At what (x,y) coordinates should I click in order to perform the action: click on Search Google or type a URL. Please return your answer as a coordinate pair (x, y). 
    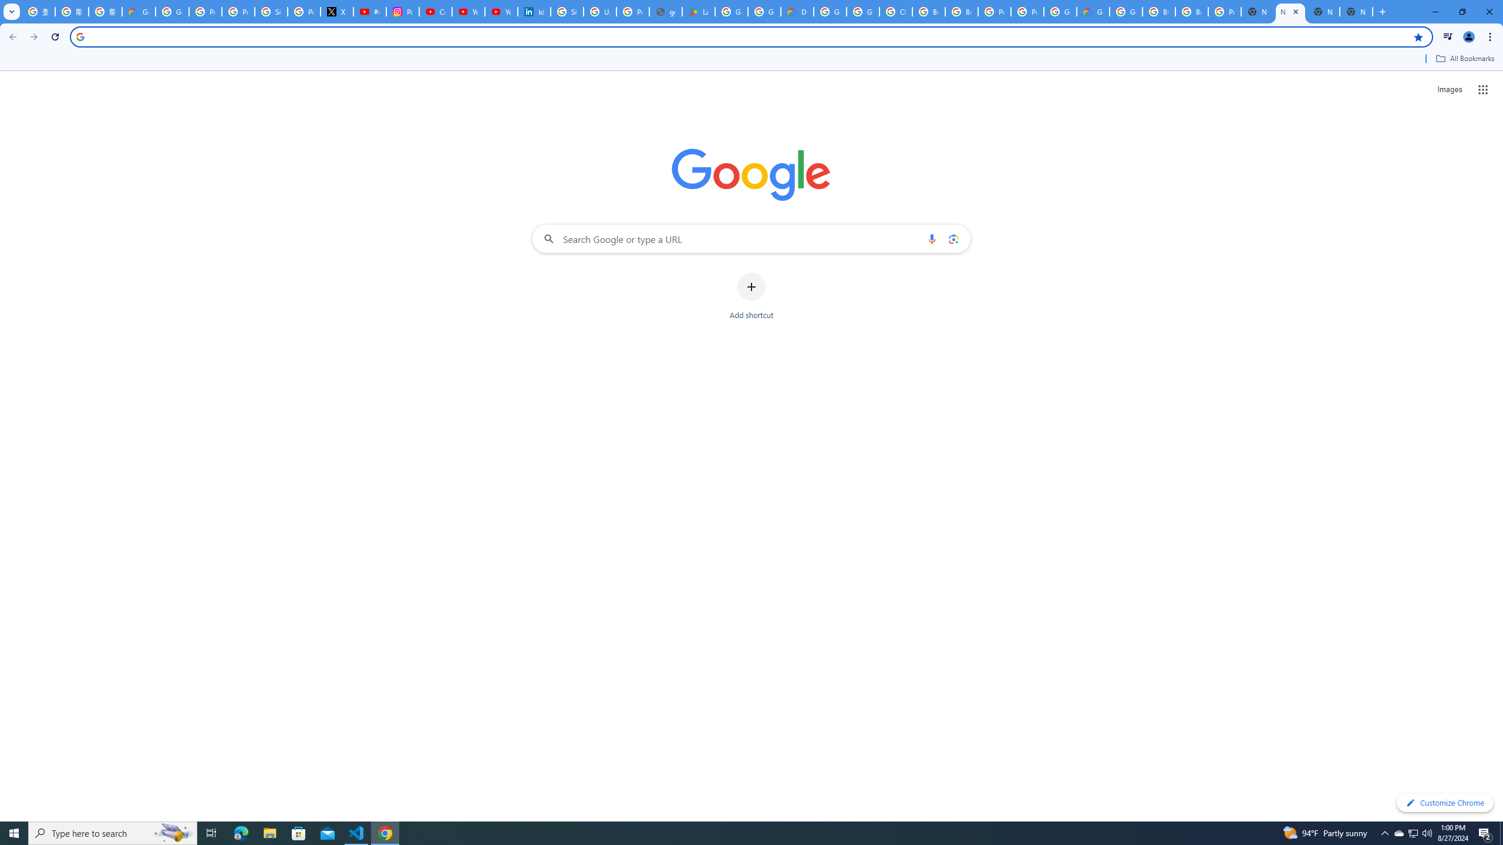
    Looking at the image, I should click on (751, 238).